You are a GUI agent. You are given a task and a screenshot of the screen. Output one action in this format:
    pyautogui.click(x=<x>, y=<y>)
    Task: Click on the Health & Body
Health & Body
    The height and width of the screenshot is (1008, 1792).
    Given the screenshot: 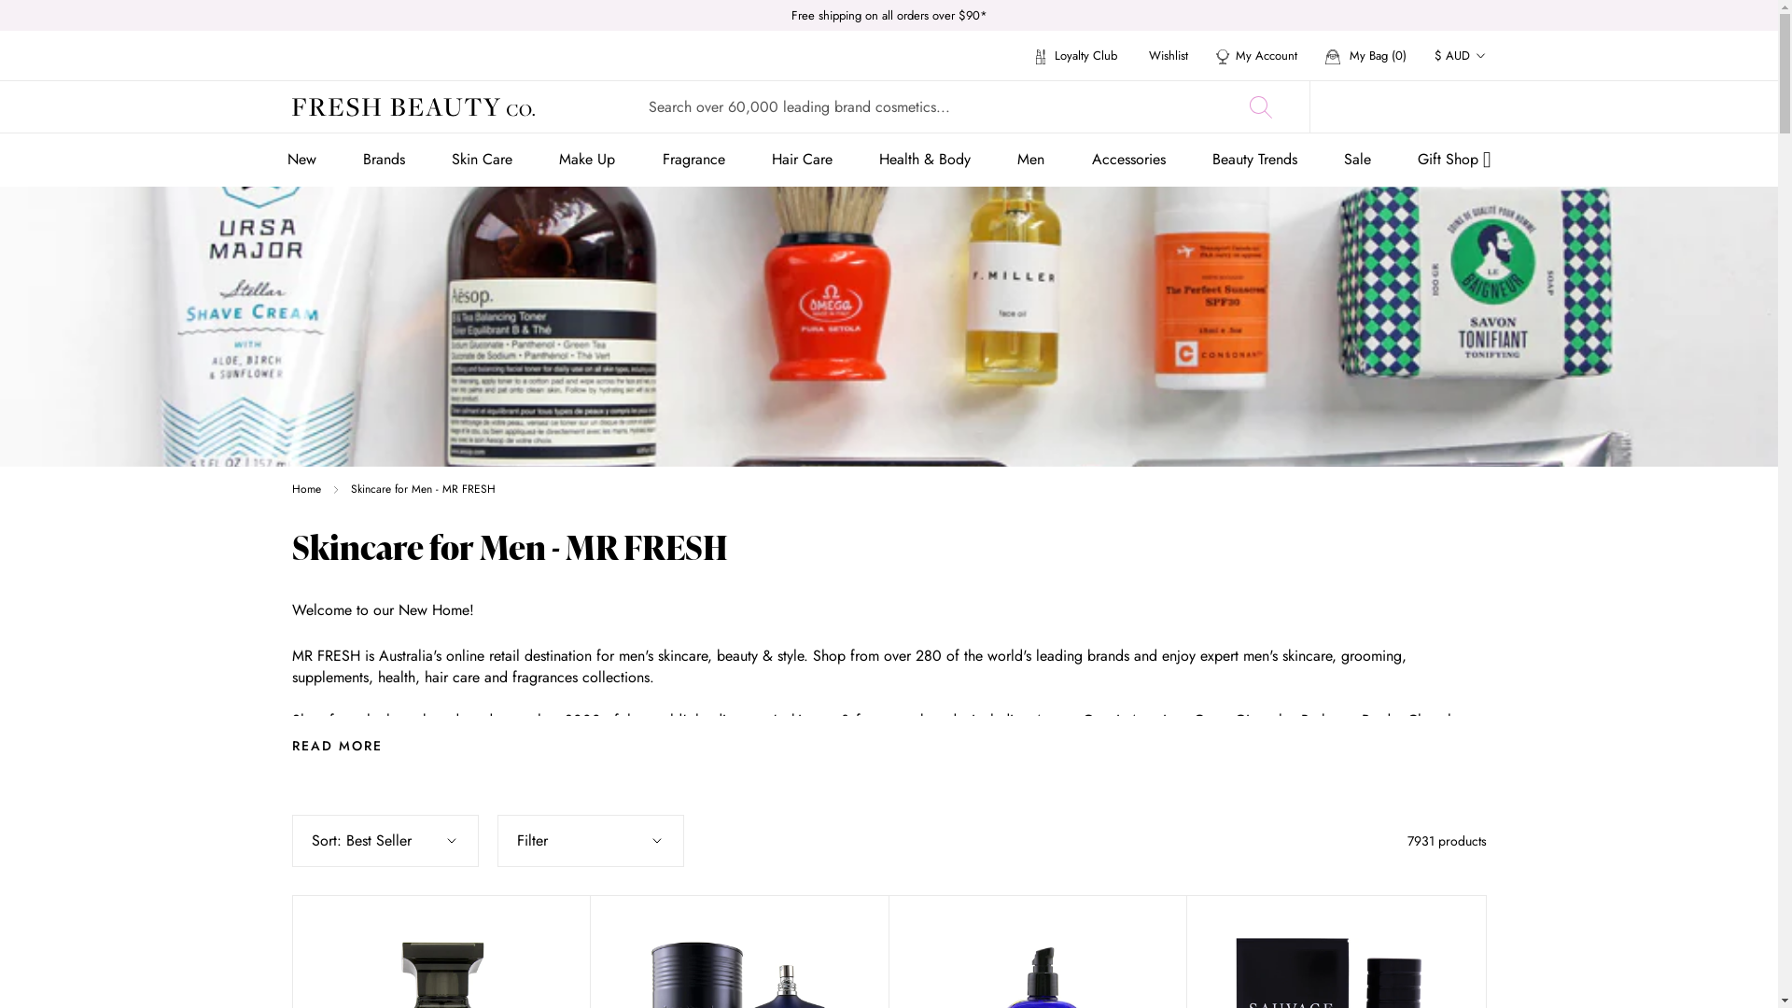 What is the action you would take?
    pyautogui.click(x=925, y=159)
    